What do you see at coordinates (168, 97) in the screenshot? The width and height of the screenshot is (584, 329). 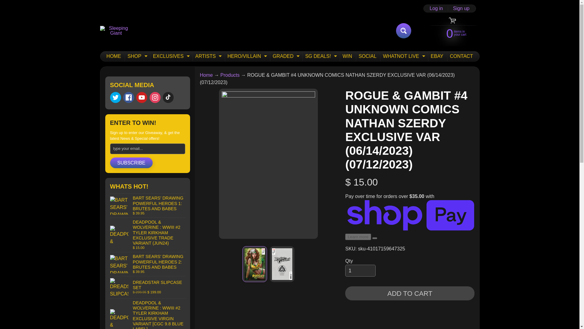 I see `DREADSTAR SLIPCASE SET` at bounding box center [168, 97].